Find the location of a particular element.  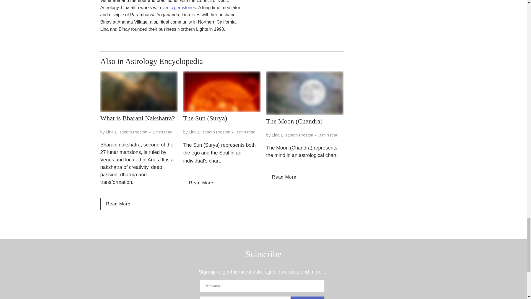

Sign Up is located at coordinates (308, 298).